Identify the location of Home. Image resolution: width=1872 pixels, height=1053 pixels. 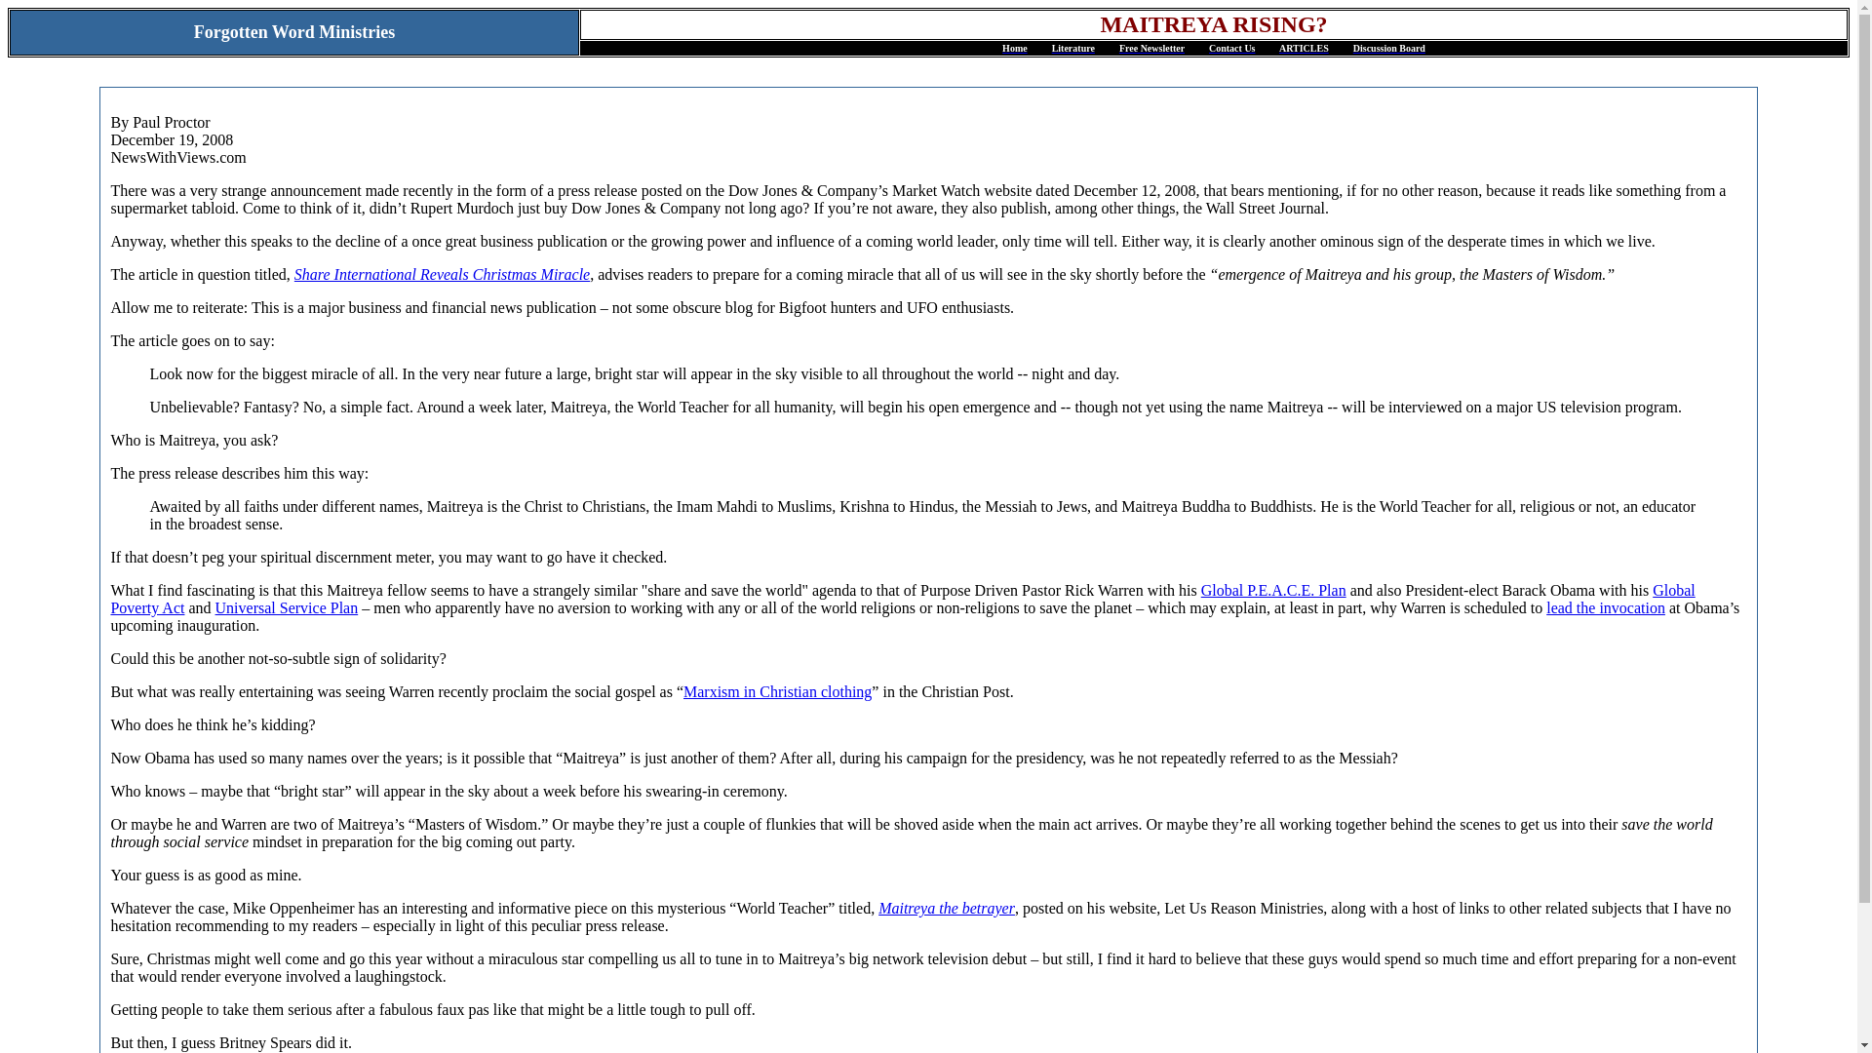
(1014, 49).